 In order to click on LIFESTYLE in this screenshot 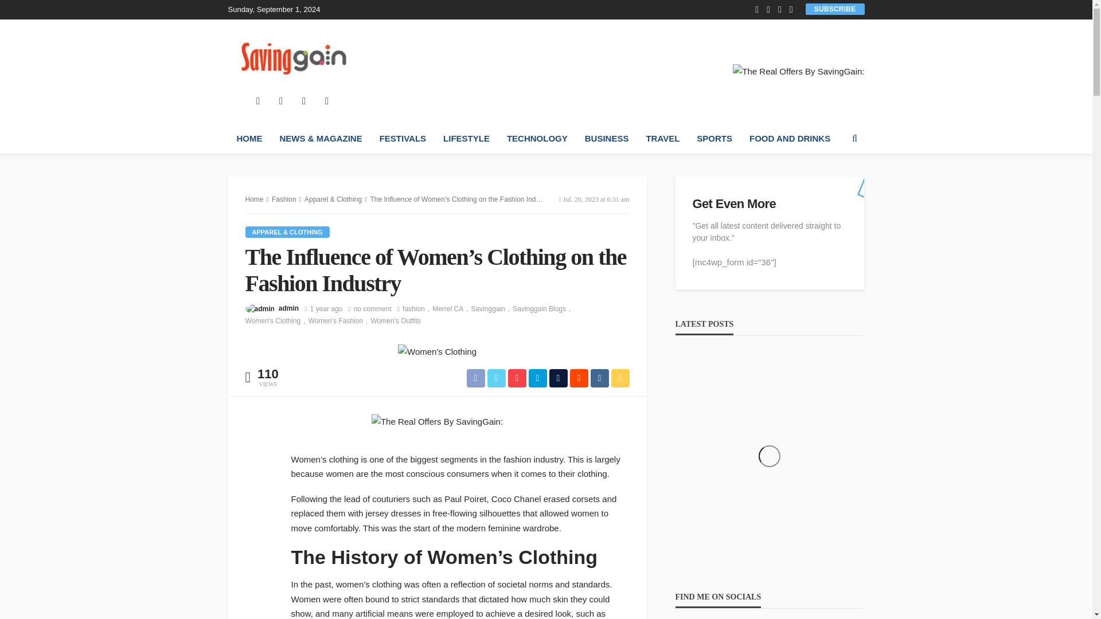, I will do `click(467, 139)`.